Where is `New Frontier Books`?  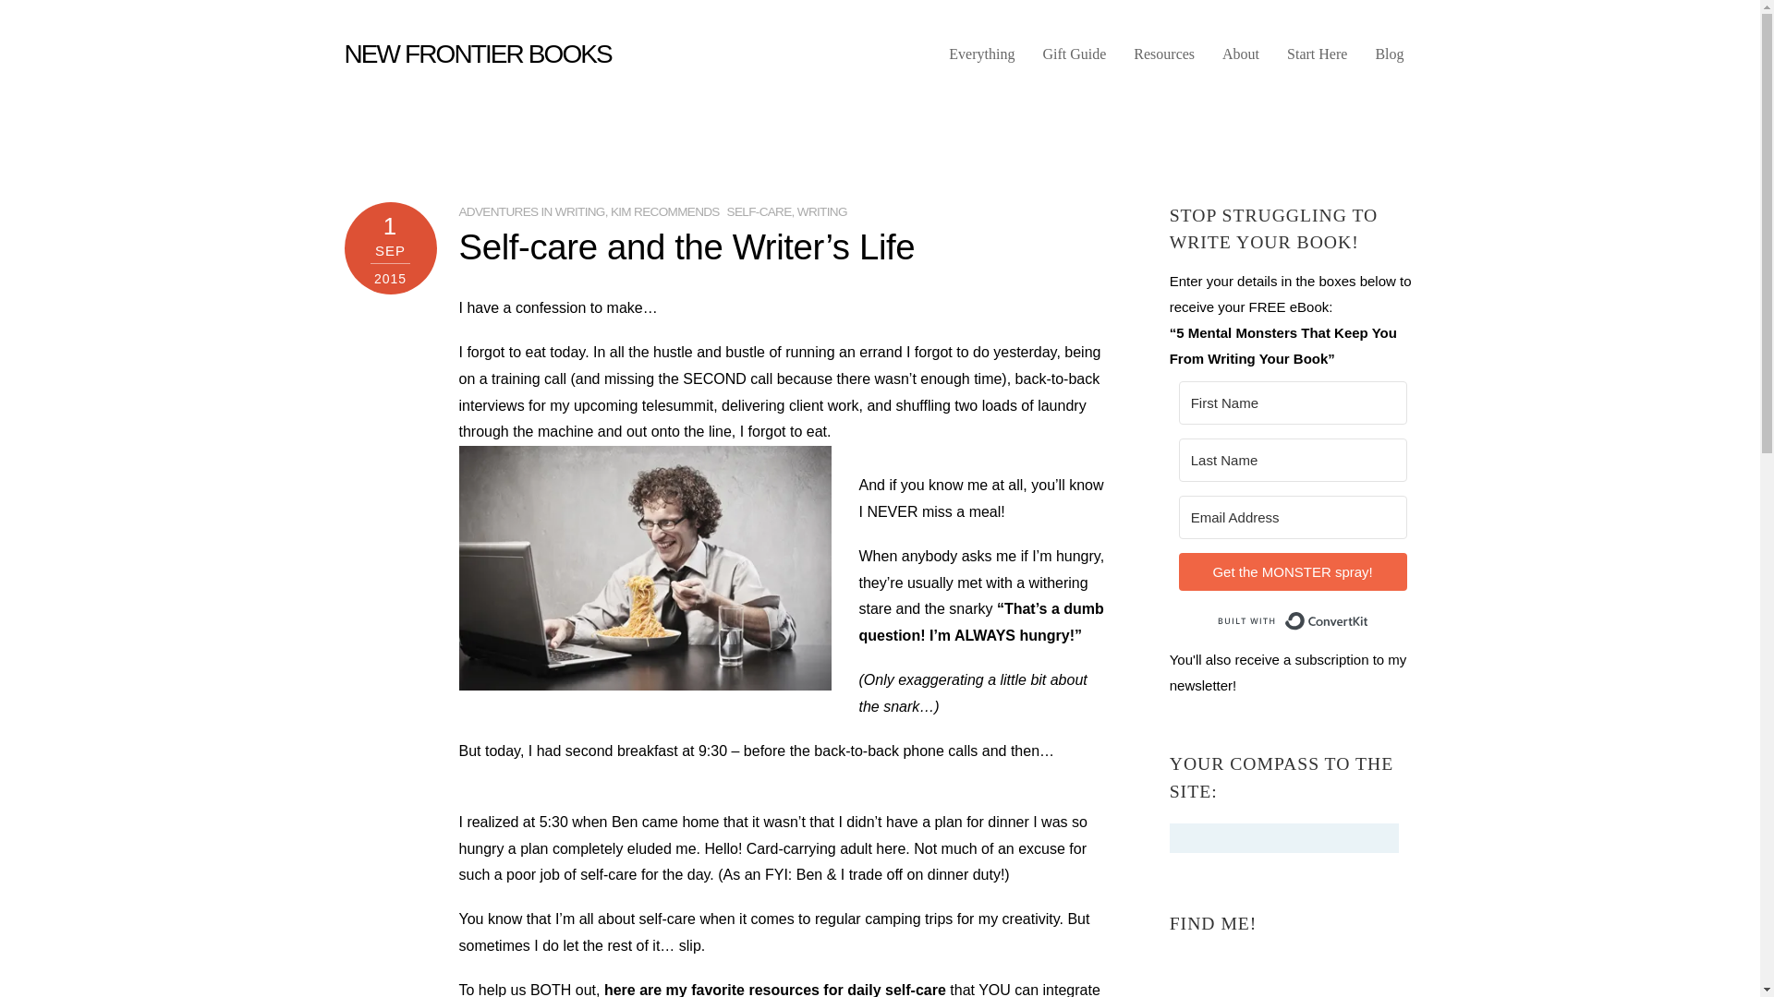
New Frontier Books is located at coordinates (477, 54).